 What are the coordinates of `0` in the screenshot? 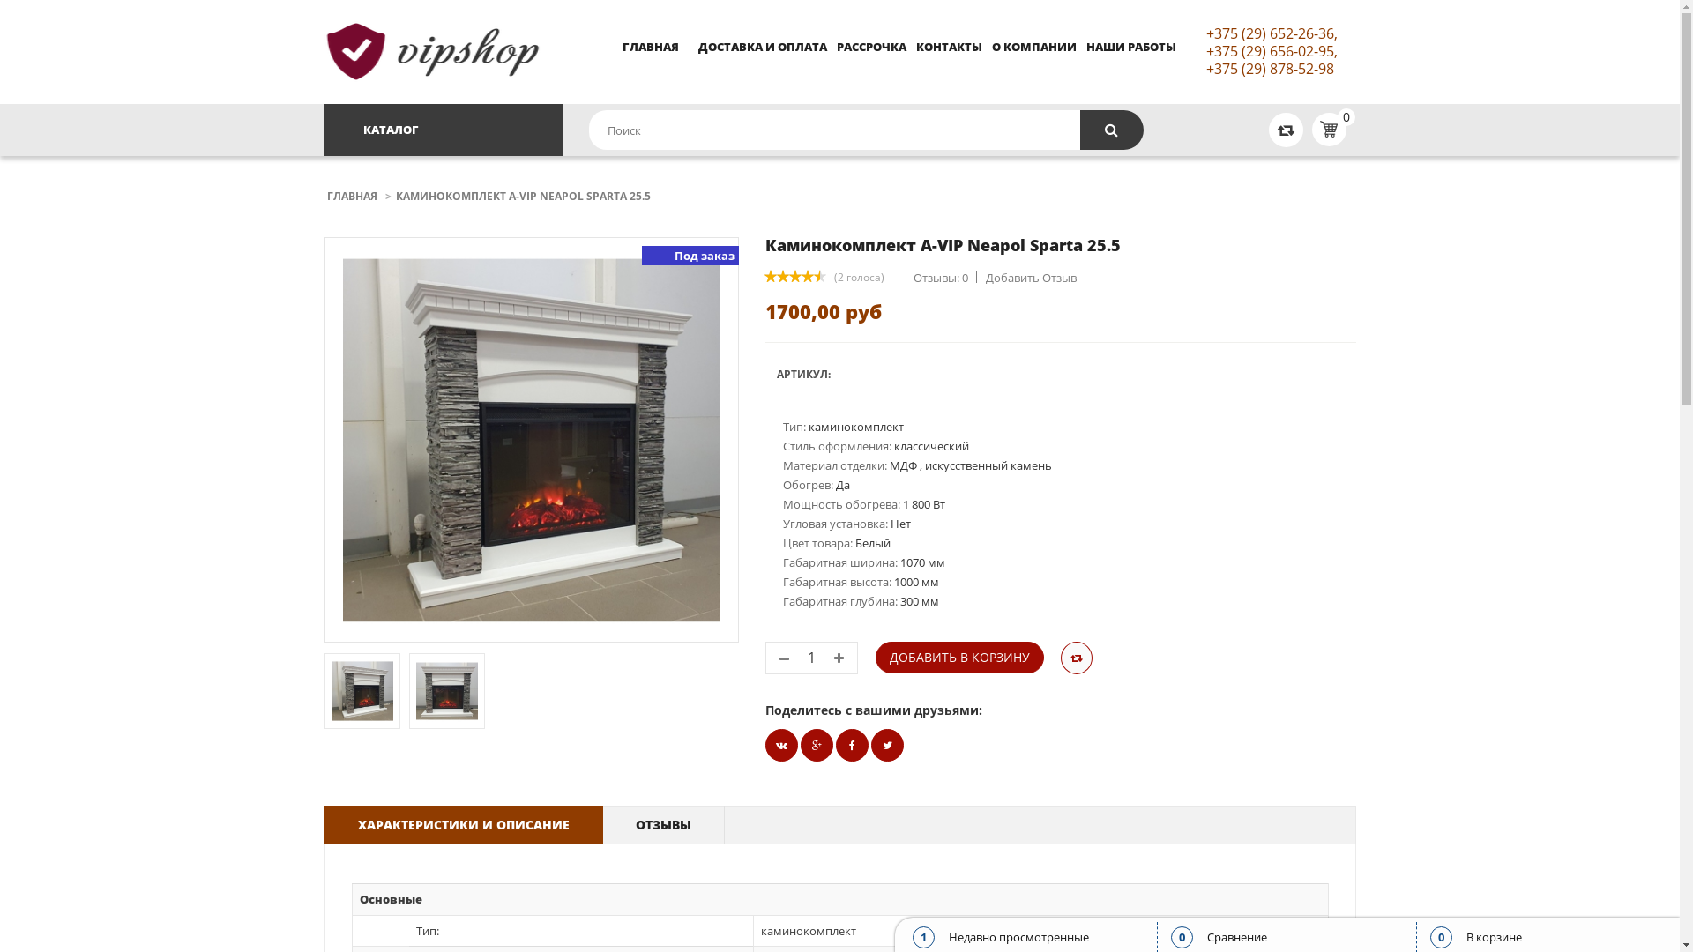 It's located at (1328, 130).